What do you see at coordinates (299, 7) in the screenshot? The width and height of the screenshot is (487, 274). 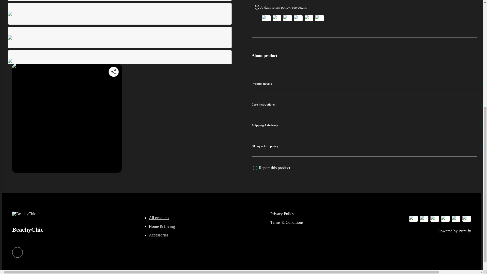 I see `See details` at bounding box center [299, 7].